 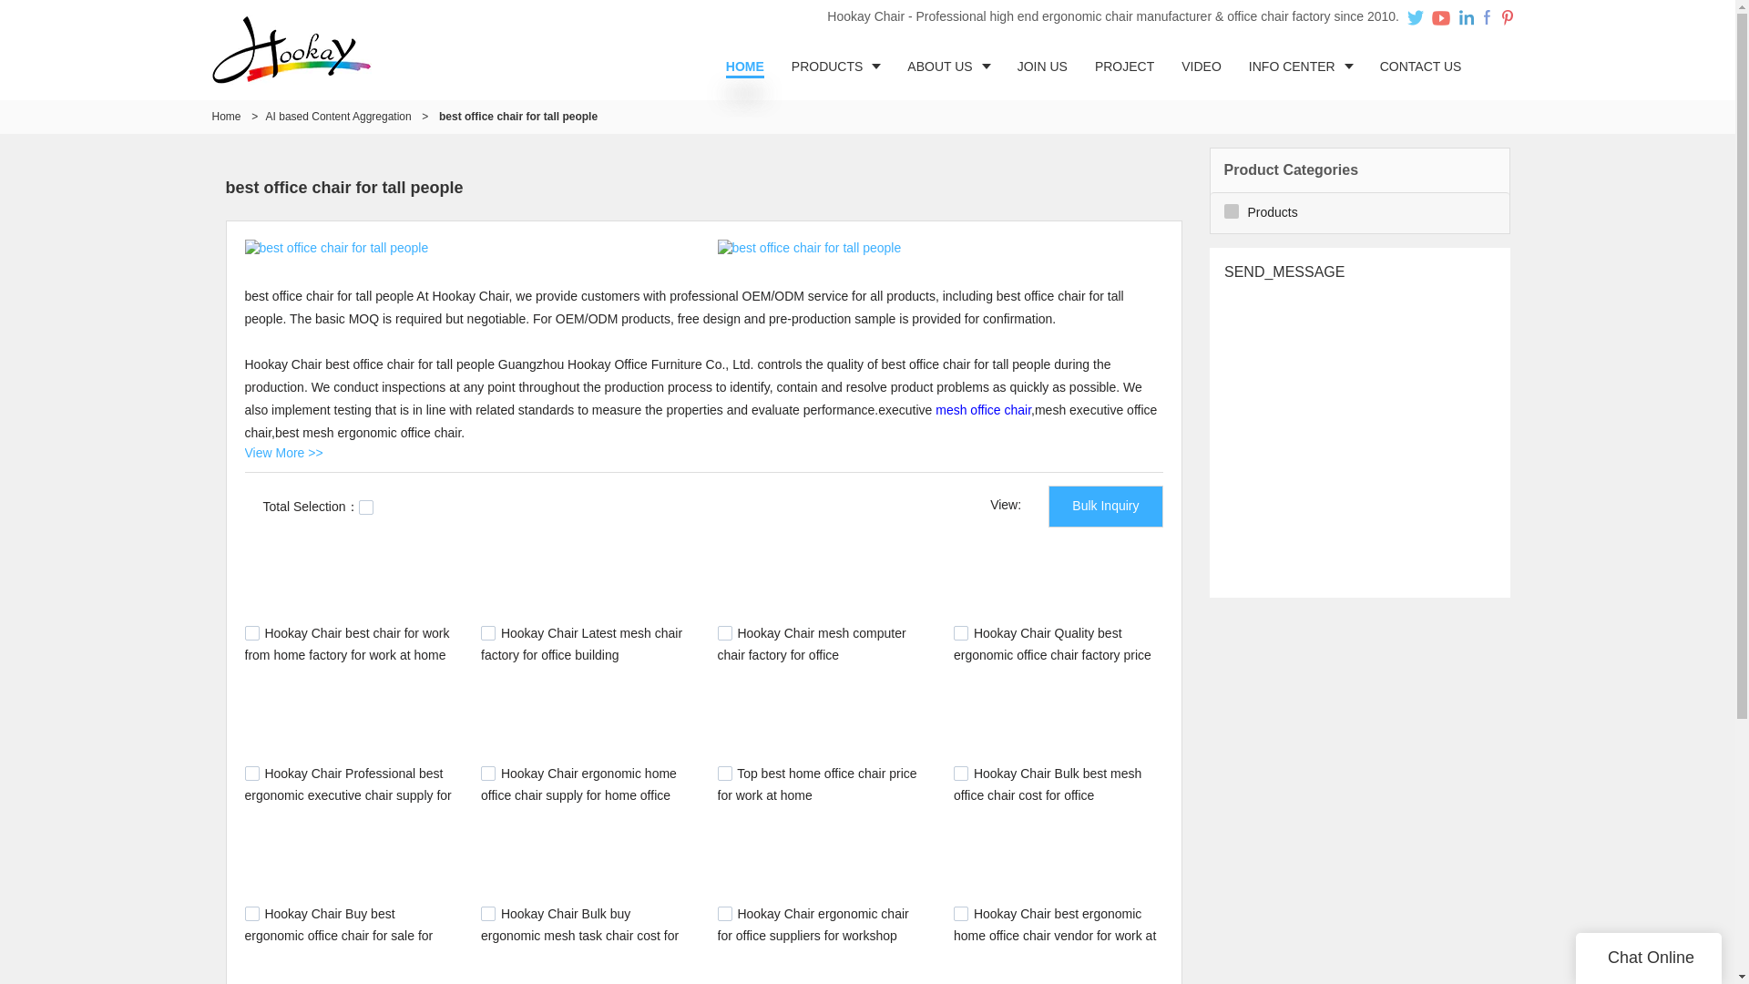 What do you see at coordinates (745, 66) in the screenshot?
I see `HOME` at bounding box center [745, 66].